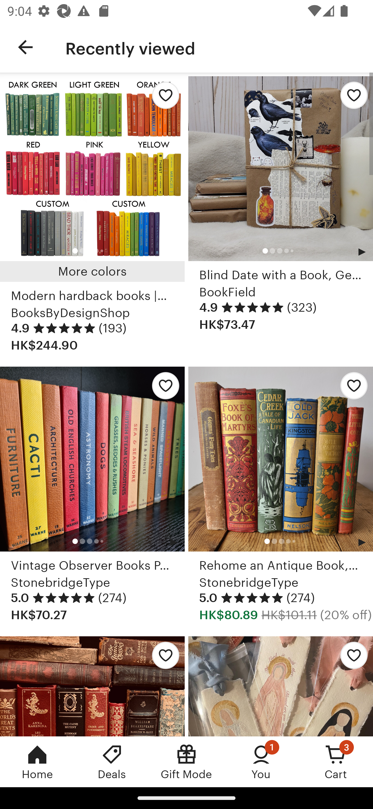  I want to click on You, 1 new notification You, so click(261, 762).